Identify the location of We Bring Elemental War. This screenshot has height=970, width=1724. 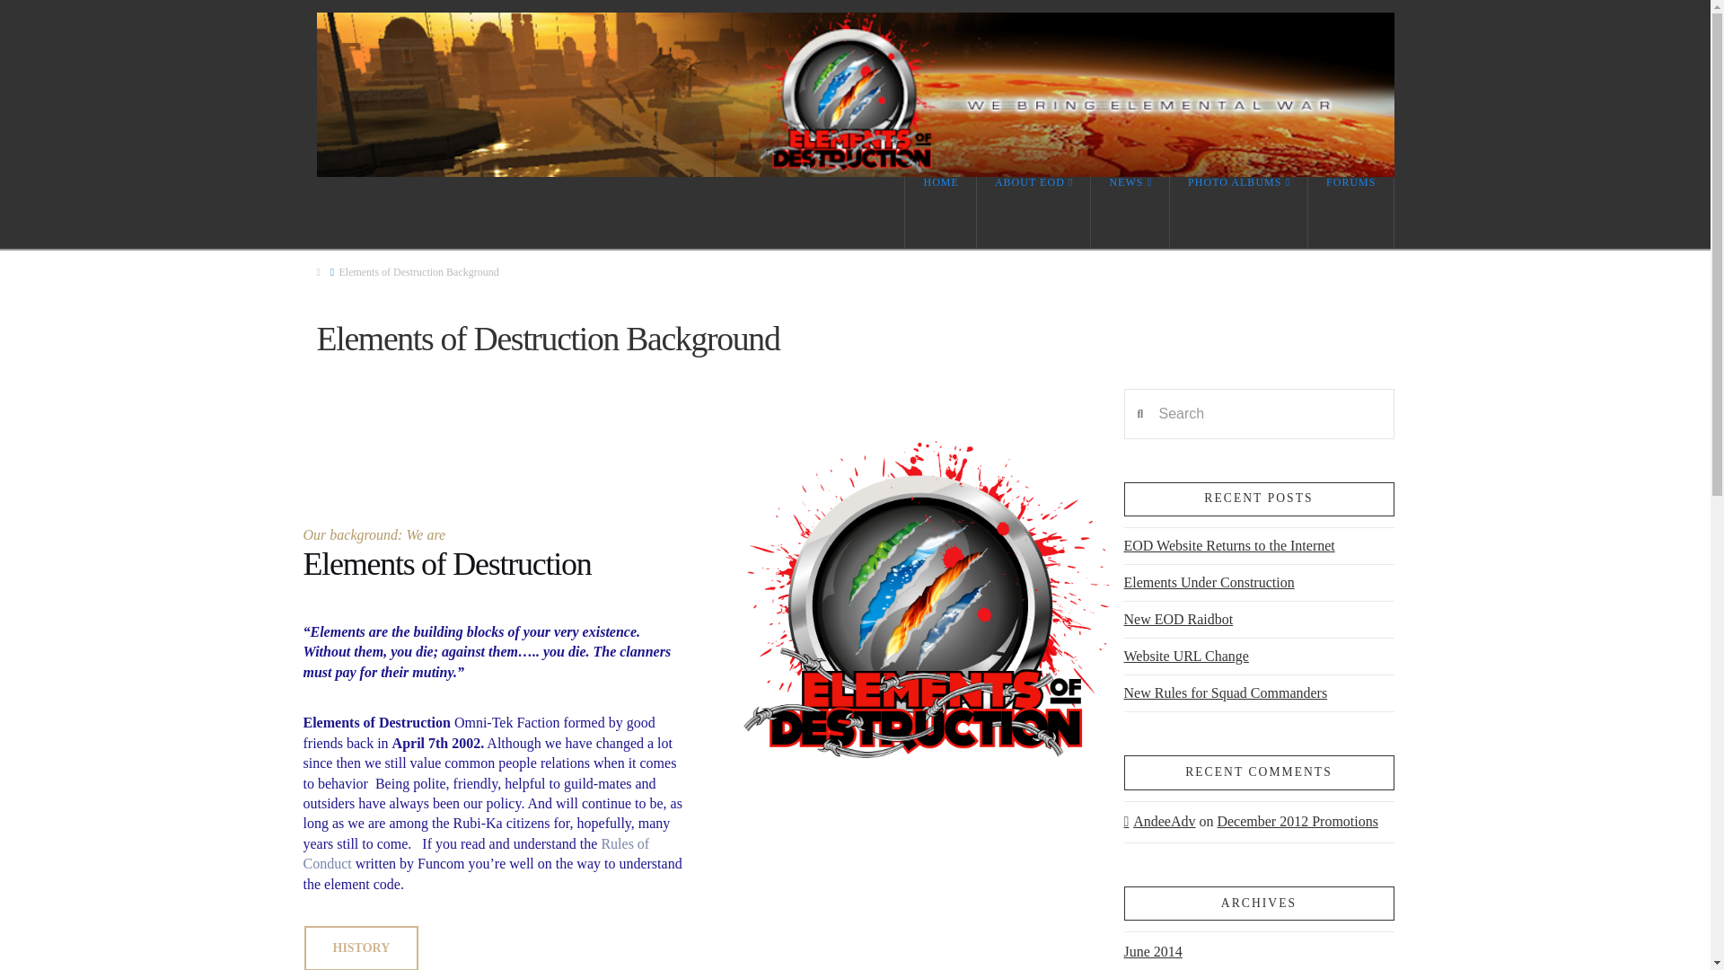
(854, 94).